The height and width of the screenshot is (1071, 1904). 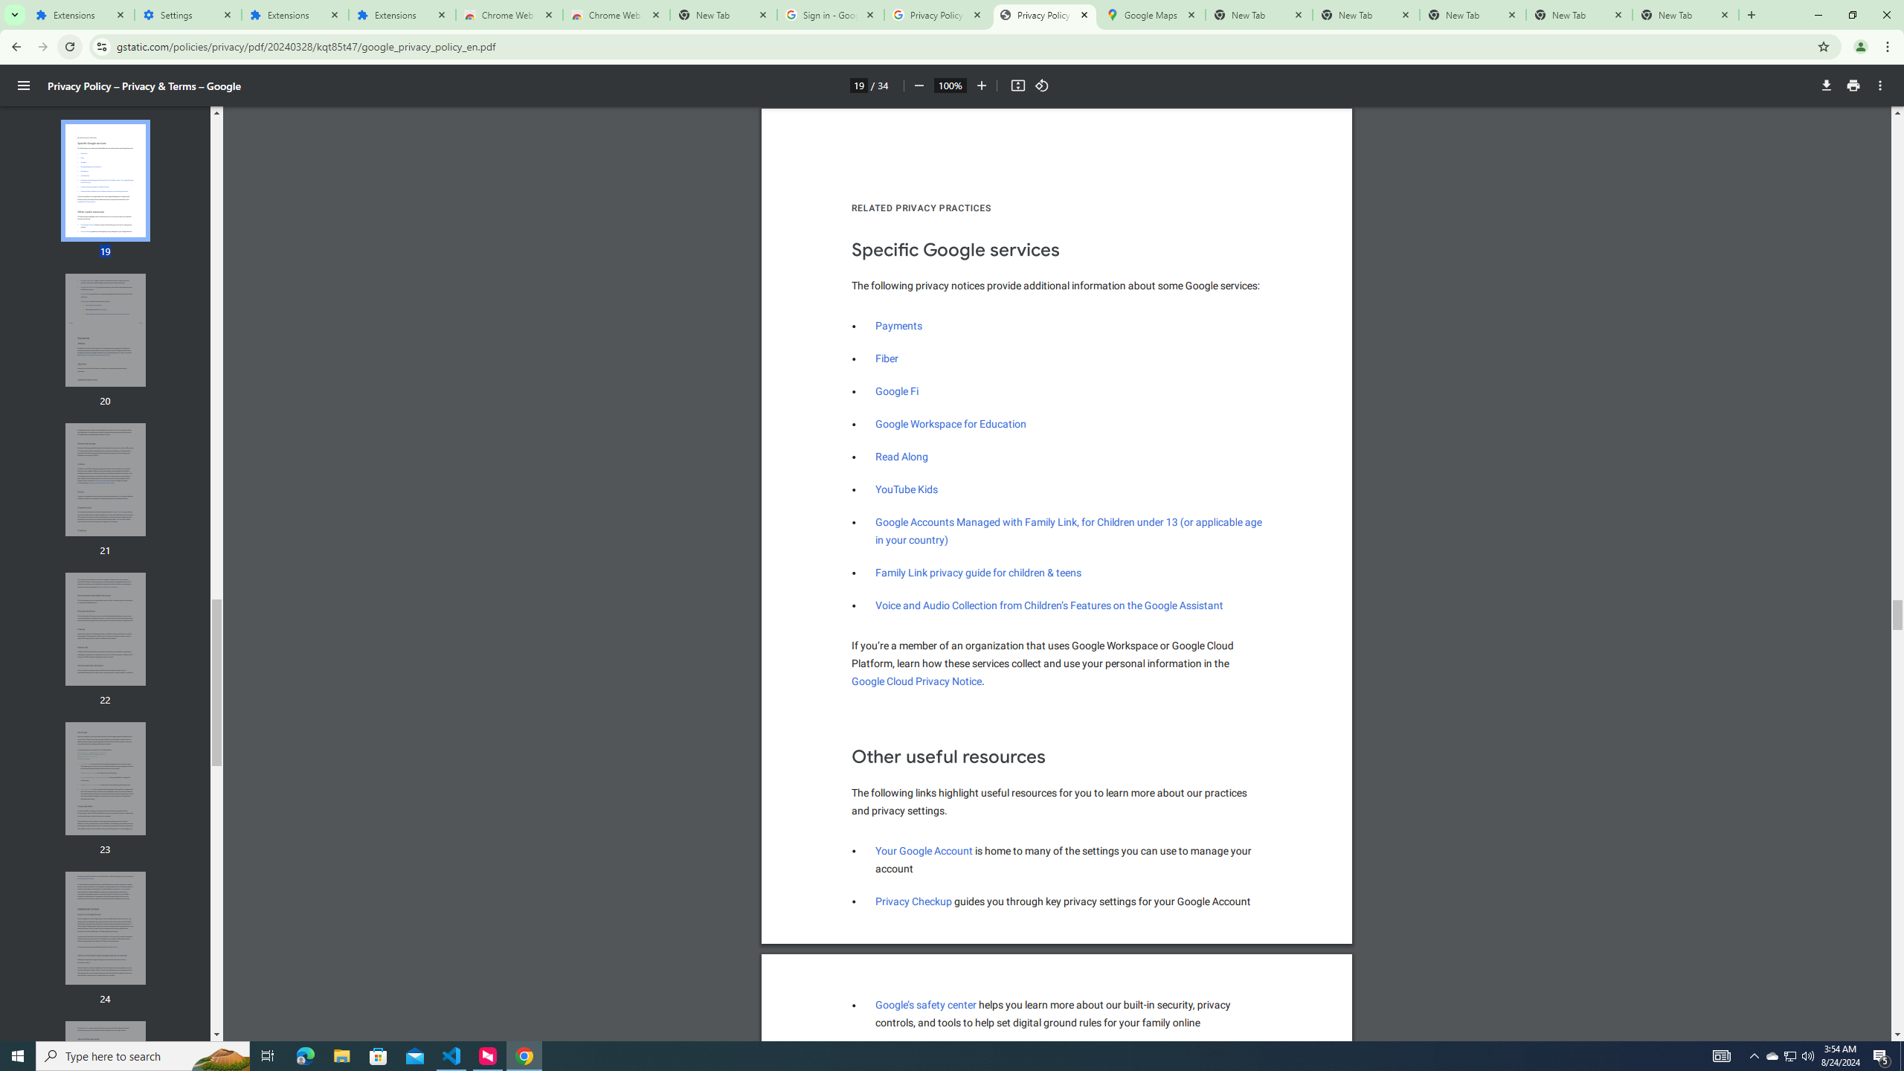 I want to click on Google Cloud Privacy Notice, so click(x=106, y=1077).